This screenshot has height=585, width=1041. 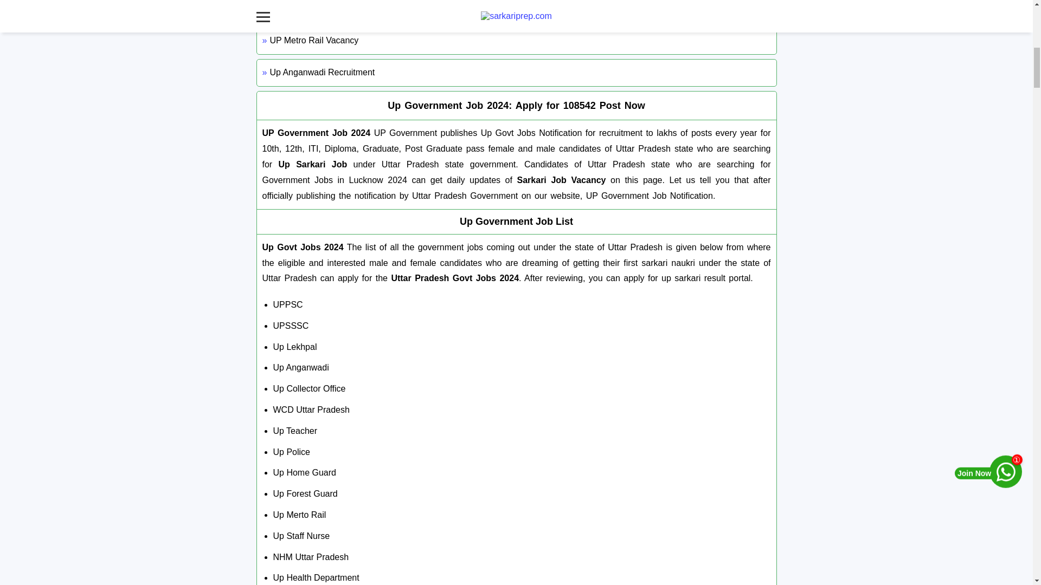 I want to click on Up Board 12th Result, so click(x=516, y=12).